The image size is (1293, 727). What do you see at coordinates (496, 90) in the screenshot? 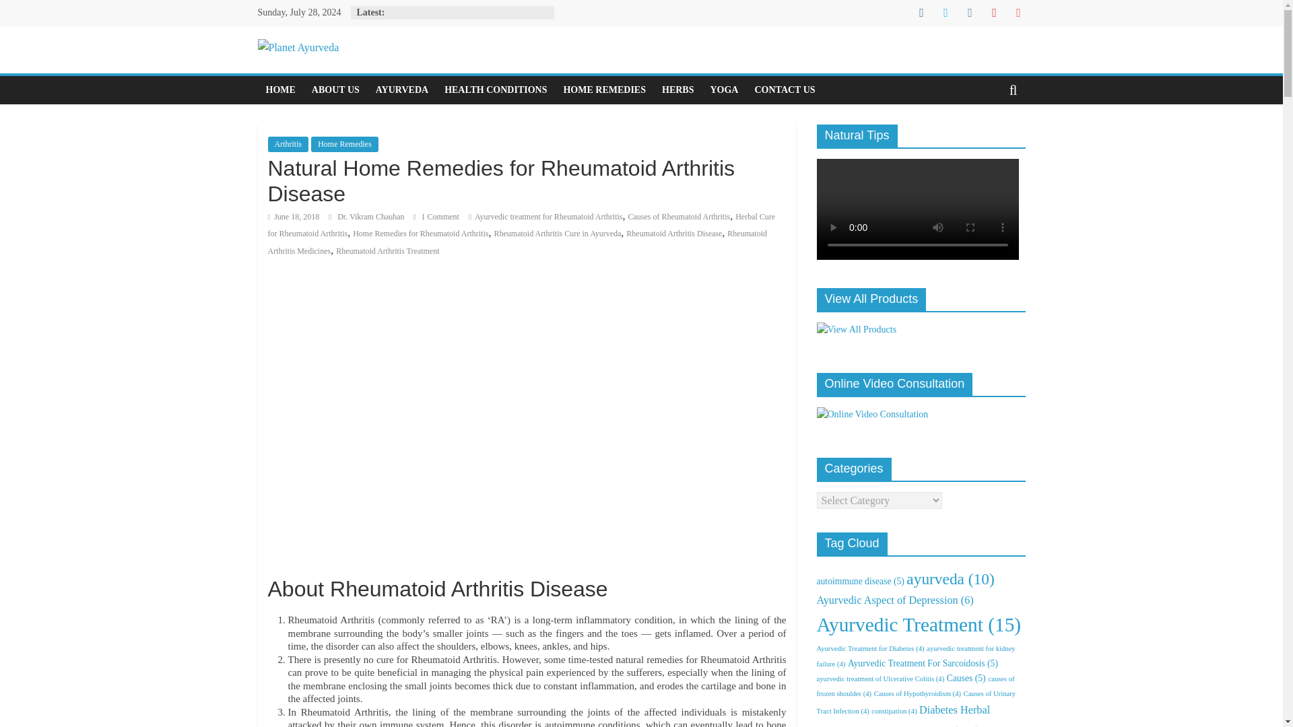
I see `HEALTH CONDITIONS` at bounding box center [496, 90].